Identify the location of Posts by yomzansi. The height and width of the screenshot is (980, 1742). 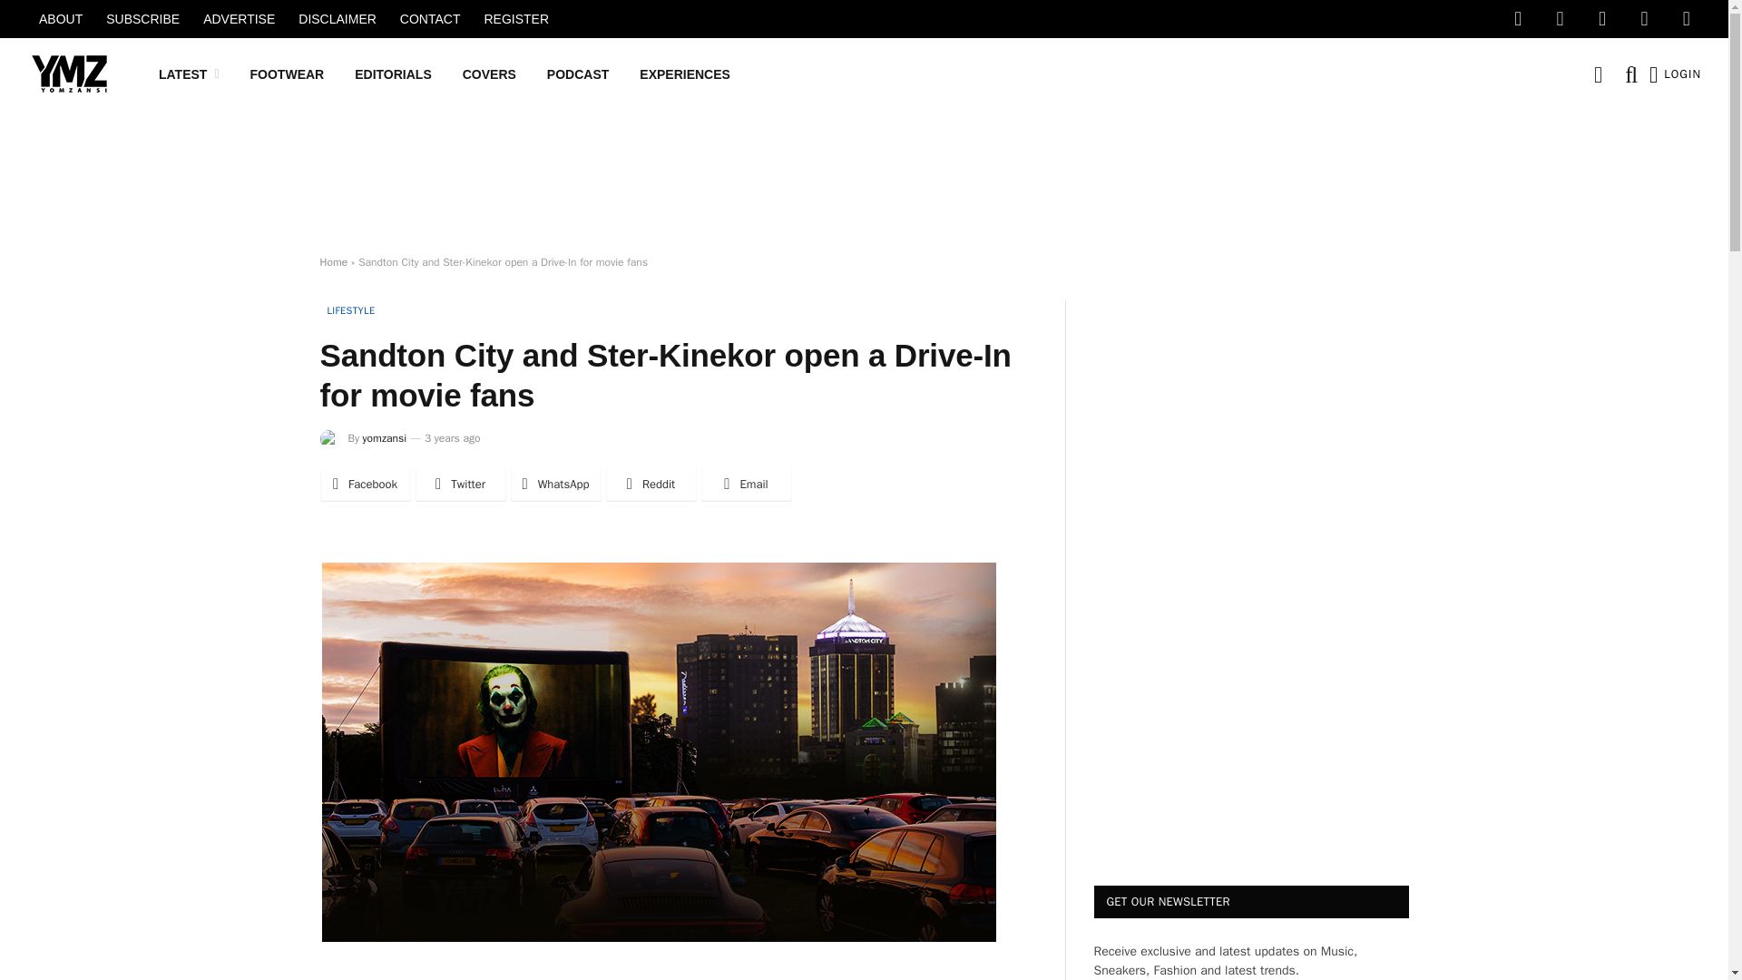
(384, 438).